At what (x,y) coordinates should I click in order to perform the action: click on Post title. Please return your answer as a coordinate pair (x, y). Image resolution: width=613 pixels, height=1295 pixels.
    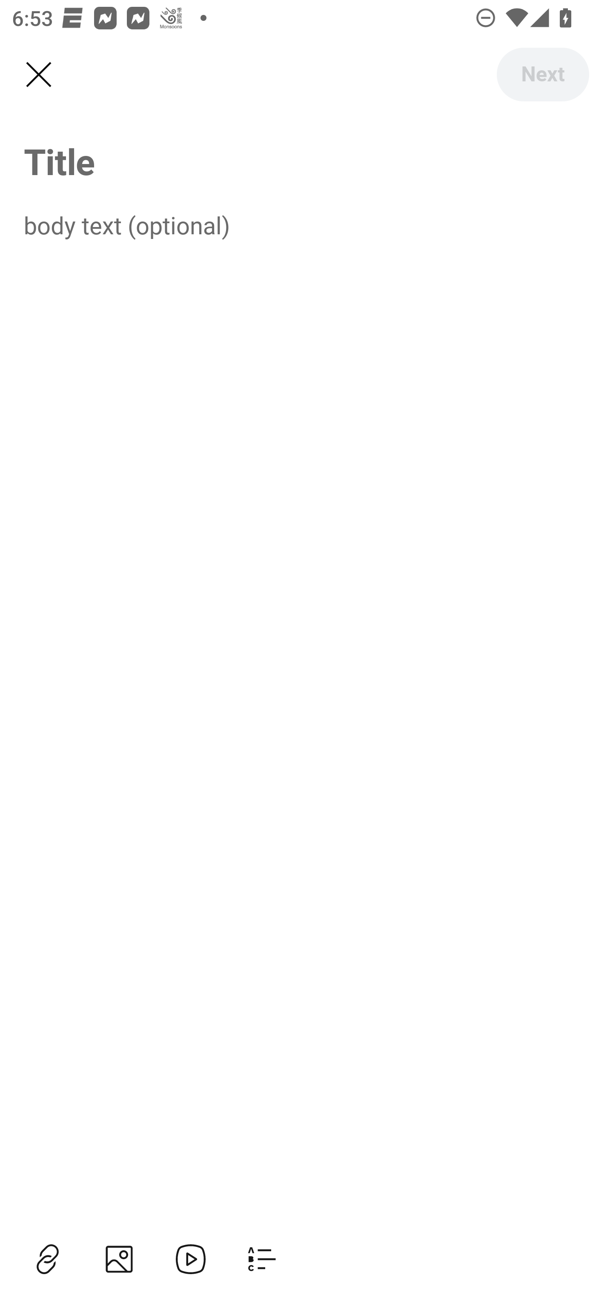
    Looking at the image, I should click on (306, 161).